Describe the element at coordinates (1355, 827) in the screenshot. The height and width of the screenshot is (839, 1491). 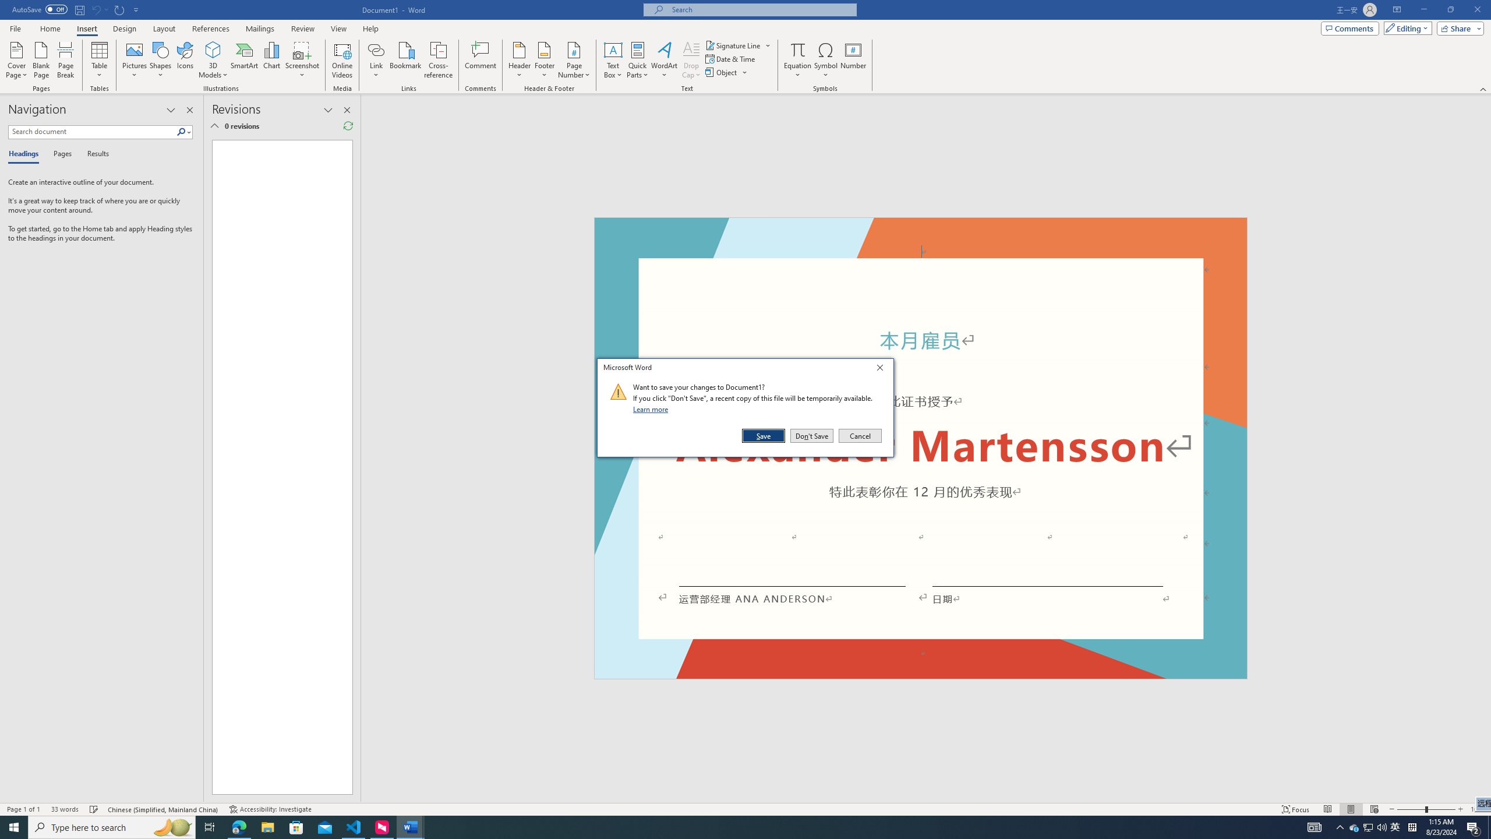
I see `Search` at that location.